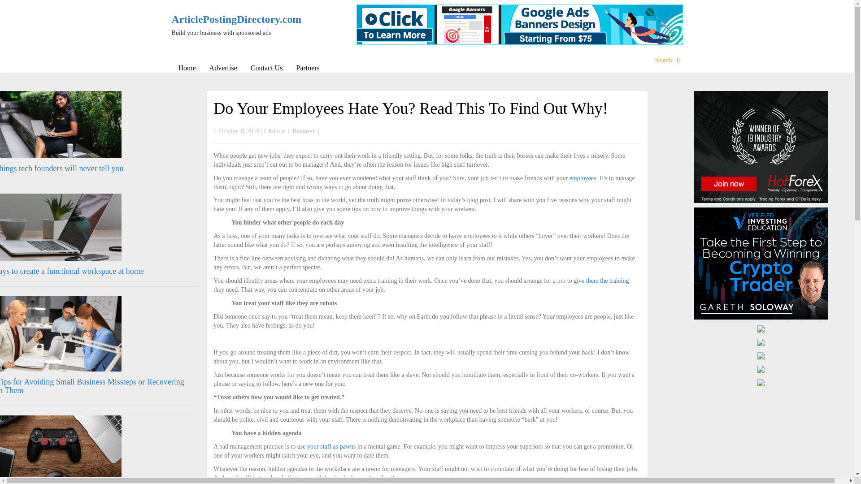  Describe the element at coordinates (230, 19) in the screenshot. I see `ArticlePostingDirectory.com` at that location.